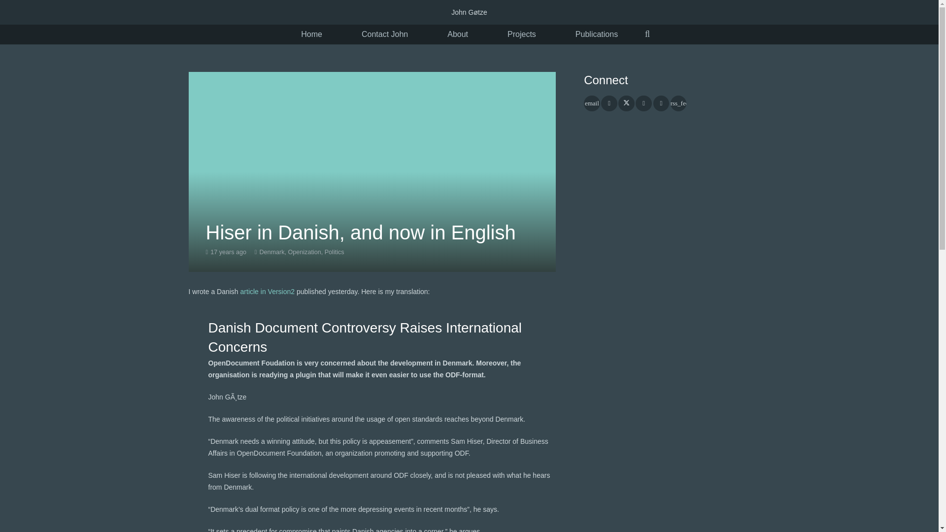 The image size is (946, 532). I want to click on article in Version2, so click(268, 292).